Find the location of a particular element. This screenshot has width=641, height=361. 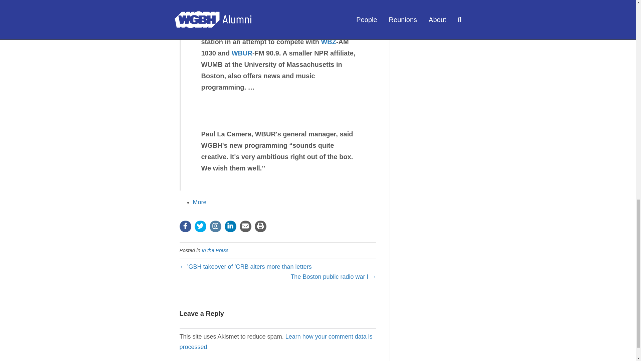

Posts tagged with WBZ is located at coordinates (329, 42).